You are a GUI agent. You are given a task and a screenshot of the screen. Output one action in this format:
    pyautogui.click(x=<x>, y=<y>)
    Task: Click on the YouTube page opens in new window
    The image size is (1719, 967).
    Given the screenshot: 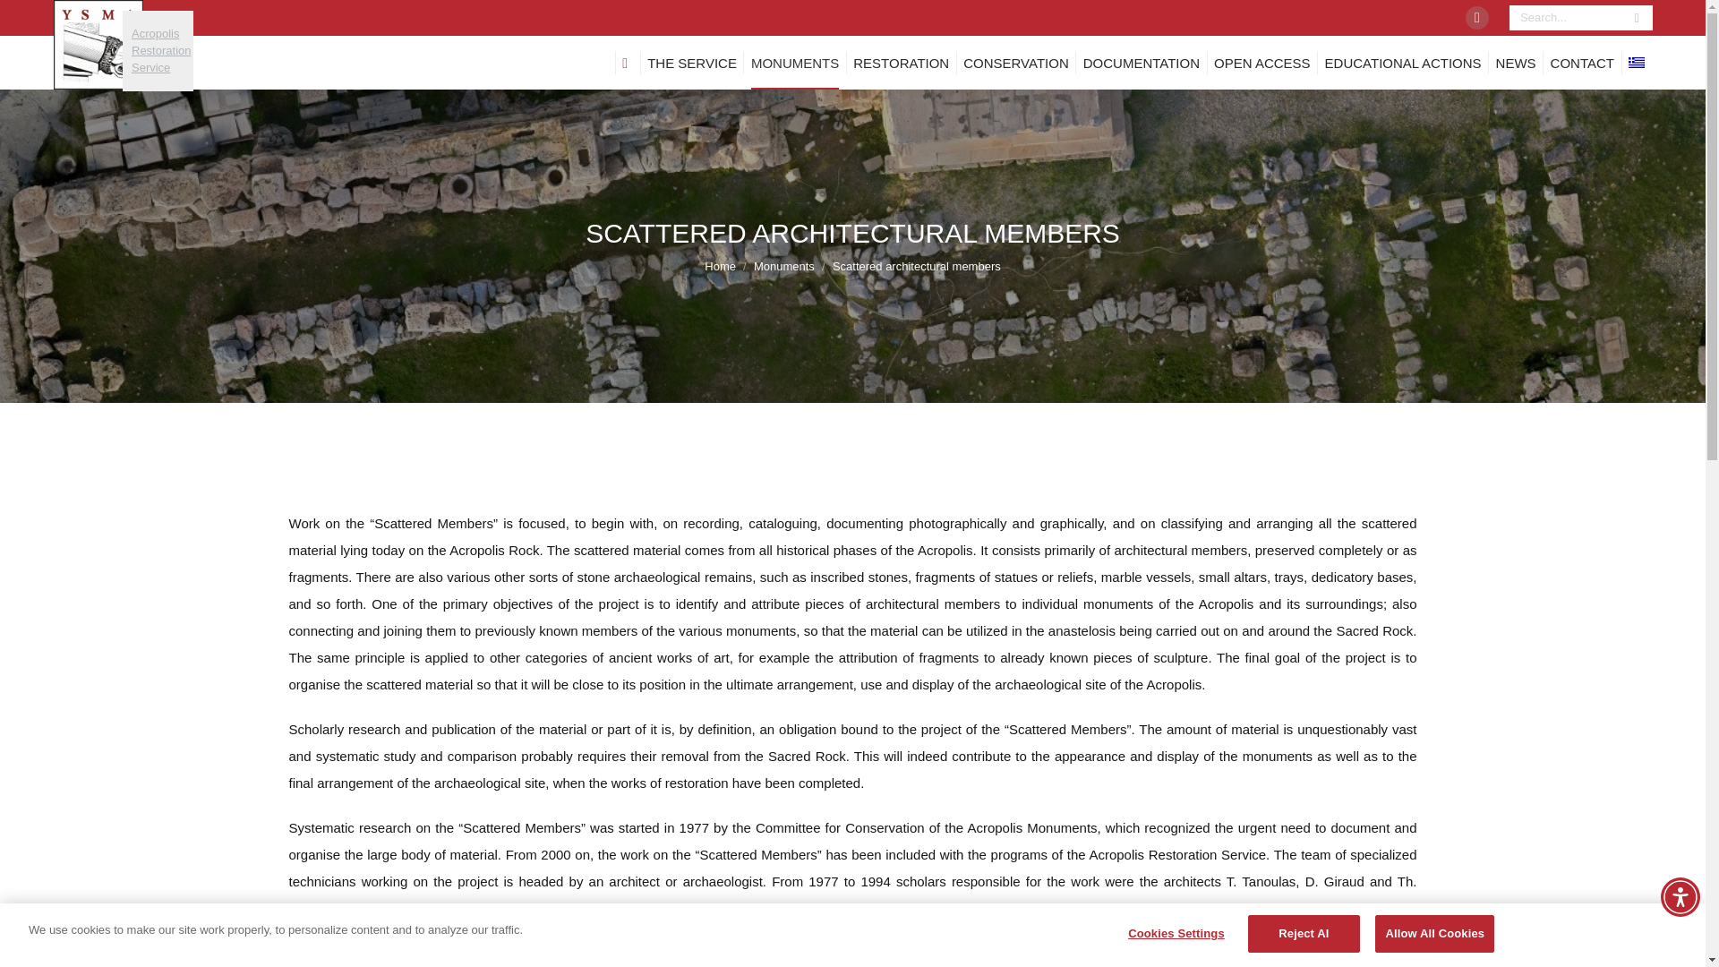 What is the action you would take?
    pyautogui.click(x=1477, y=18)
    